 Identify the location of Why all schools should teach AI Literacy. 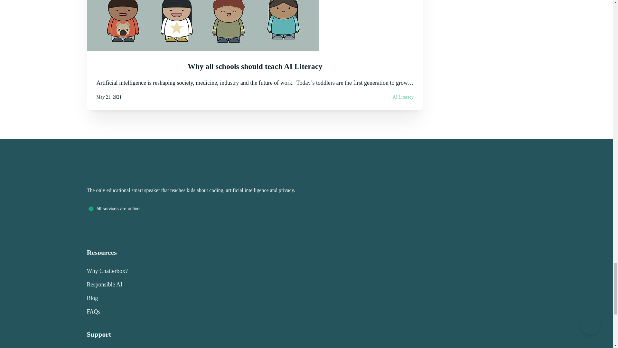
(255, 66).